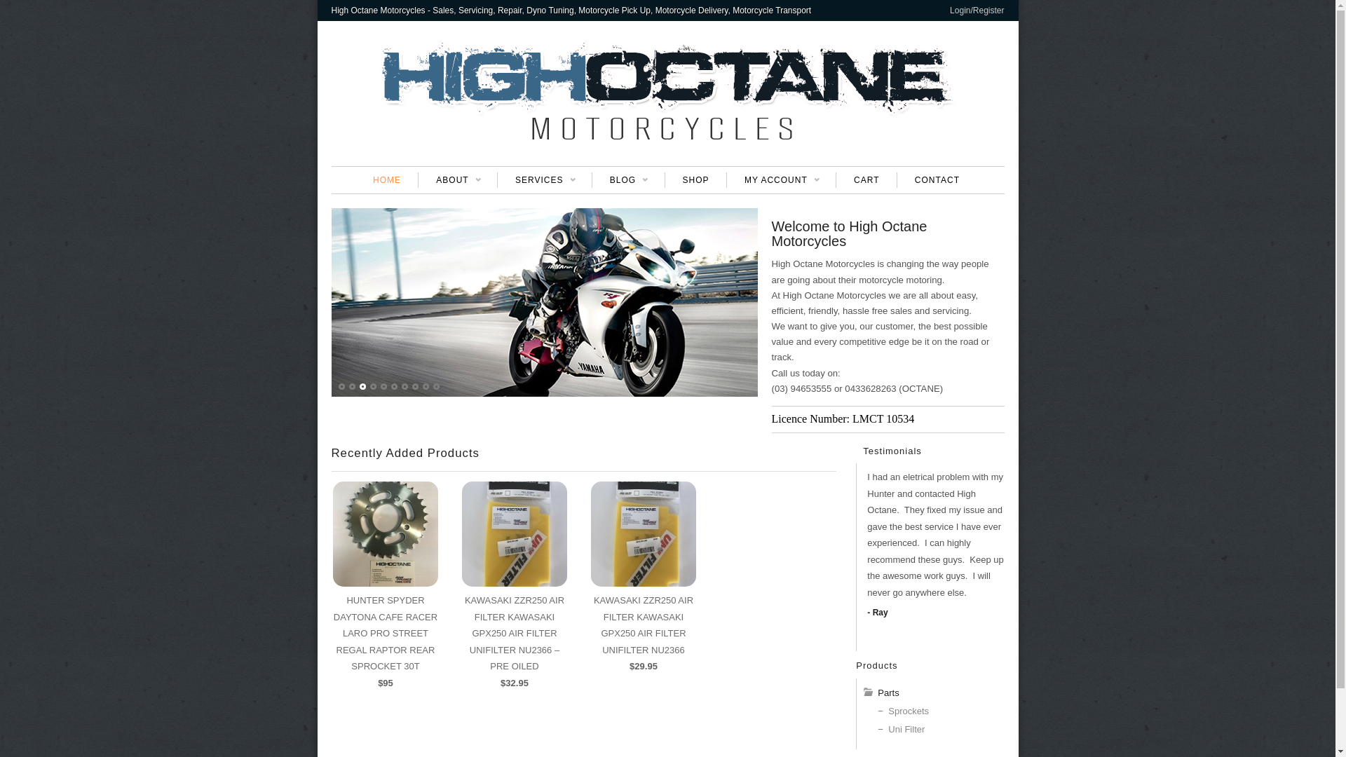 This screenshot has height=757, width=1346. I want to click on Sprockets, so click(909, 711).